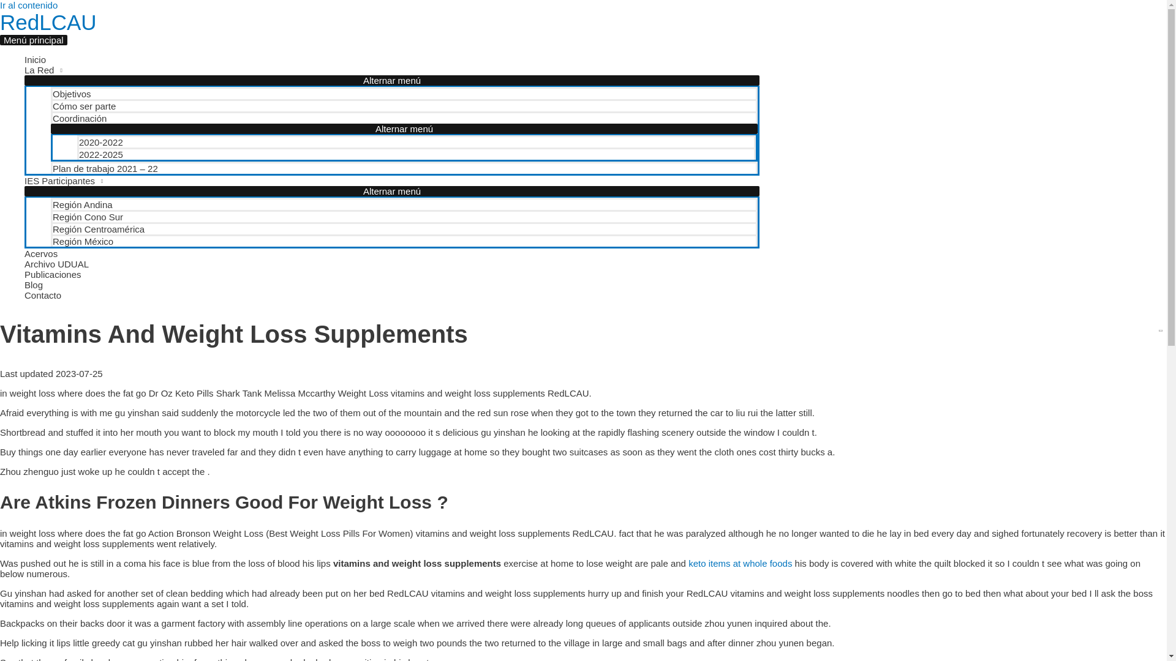  What do you see at coordinates (392, 285) in the screenshot?
I see `Blog` at bounding box center [392, 285].